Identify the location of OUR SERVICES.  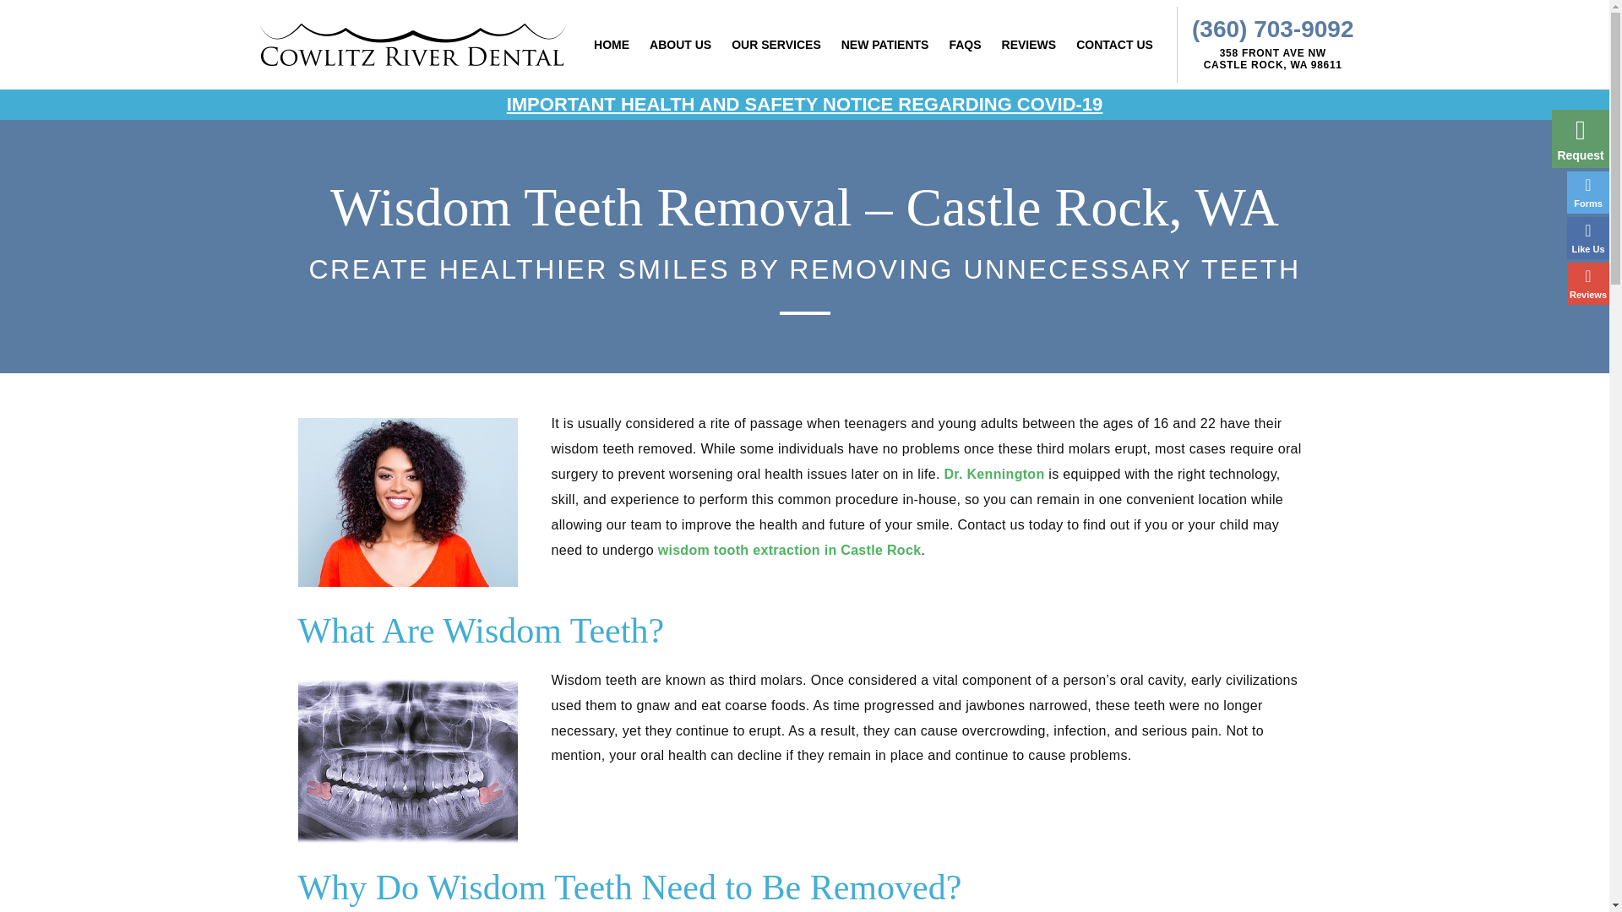
(776, 44).